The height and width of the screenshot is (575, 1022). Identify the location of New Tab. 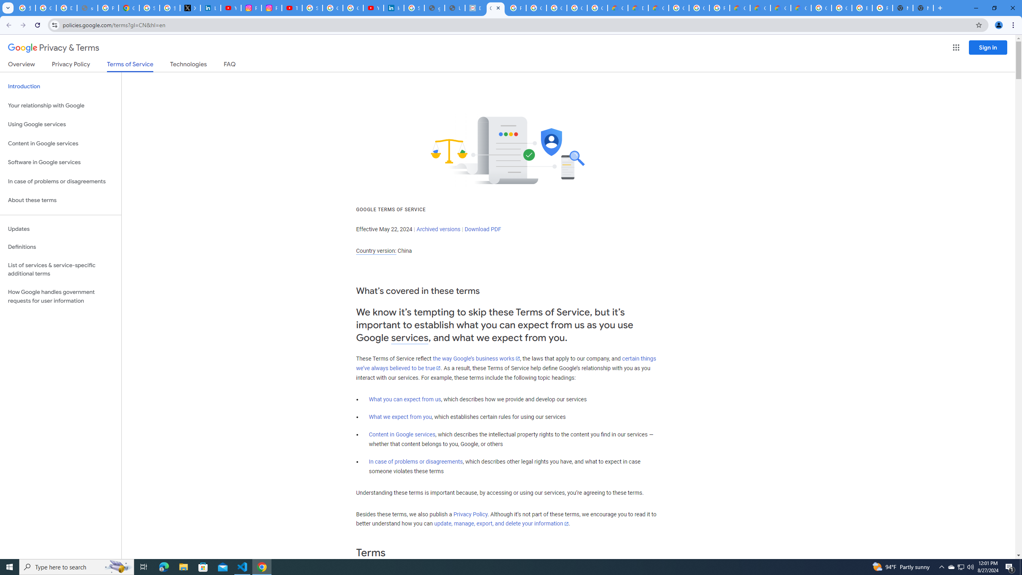
(923, 8).